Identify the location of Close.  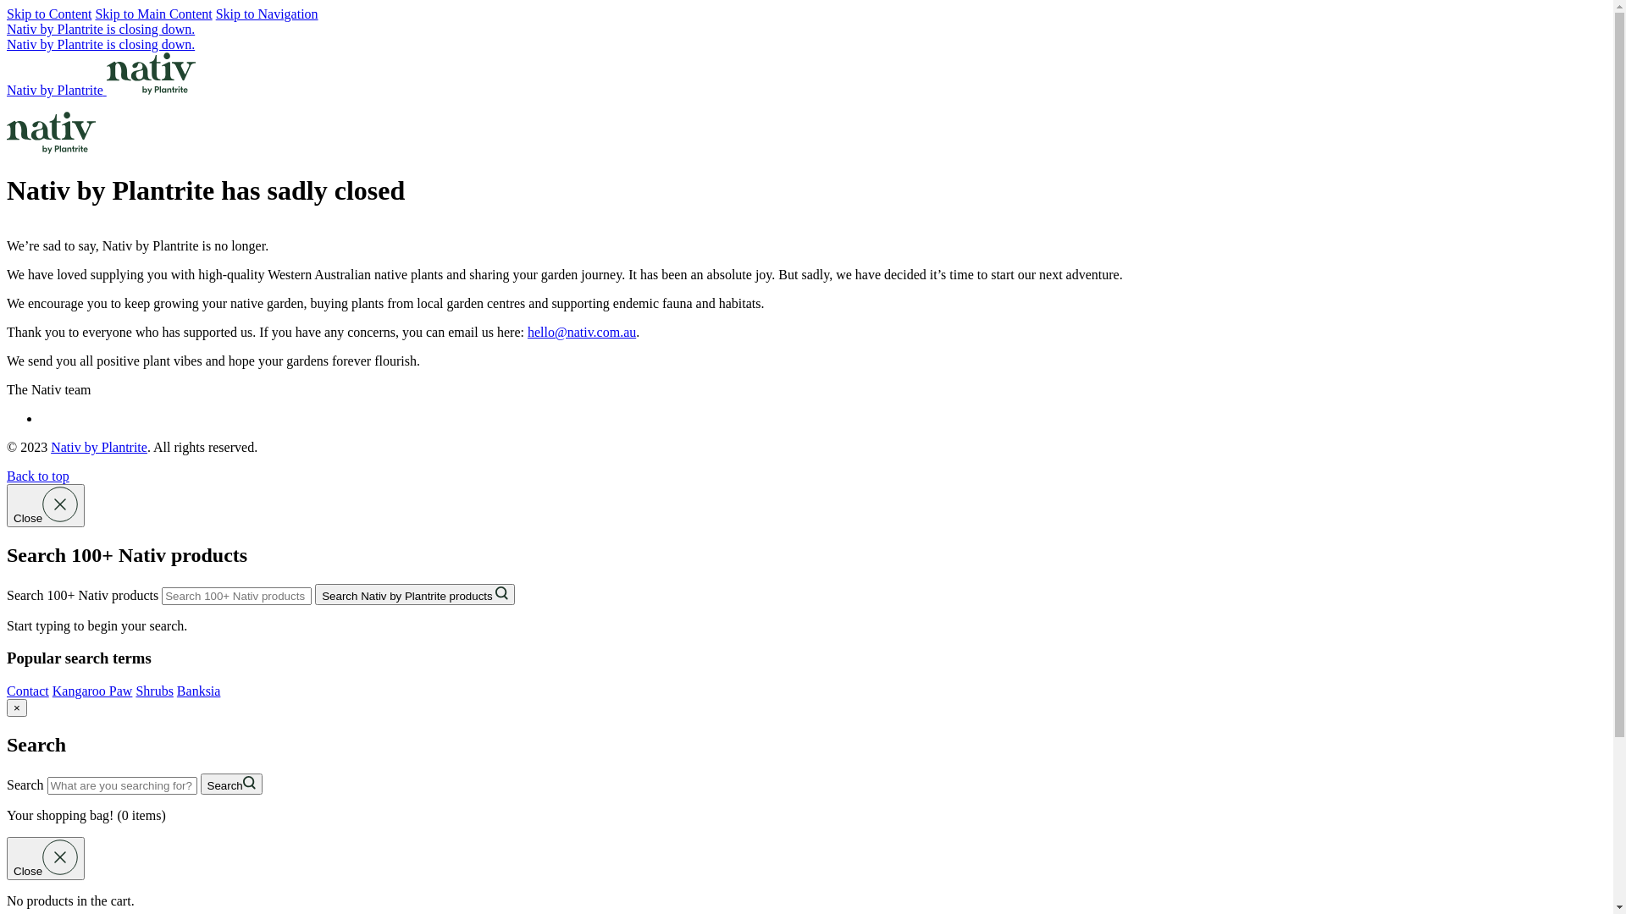
(46, 858).